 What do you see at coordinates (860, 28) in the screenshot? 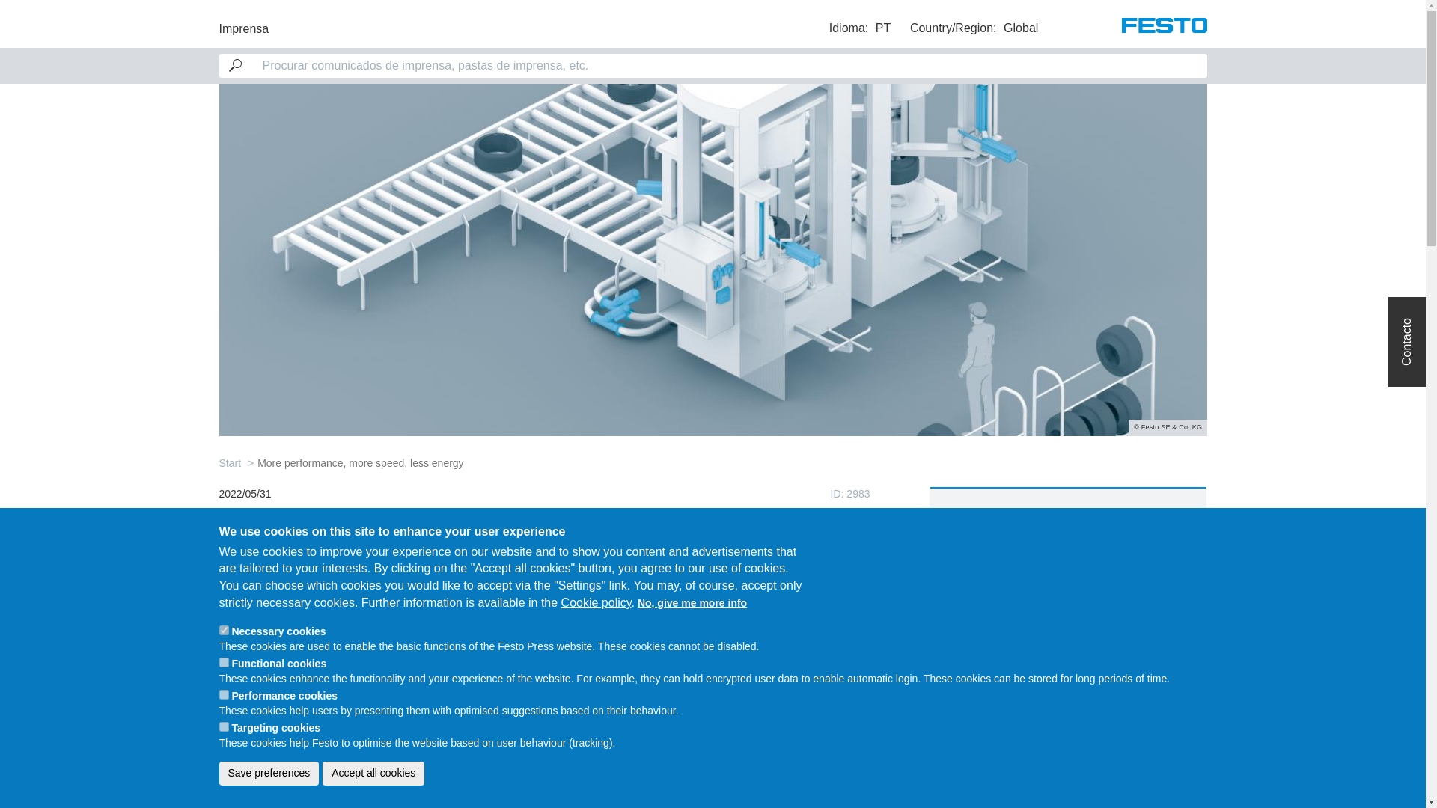
I see `Select a language` at bounding box center [860, 28].